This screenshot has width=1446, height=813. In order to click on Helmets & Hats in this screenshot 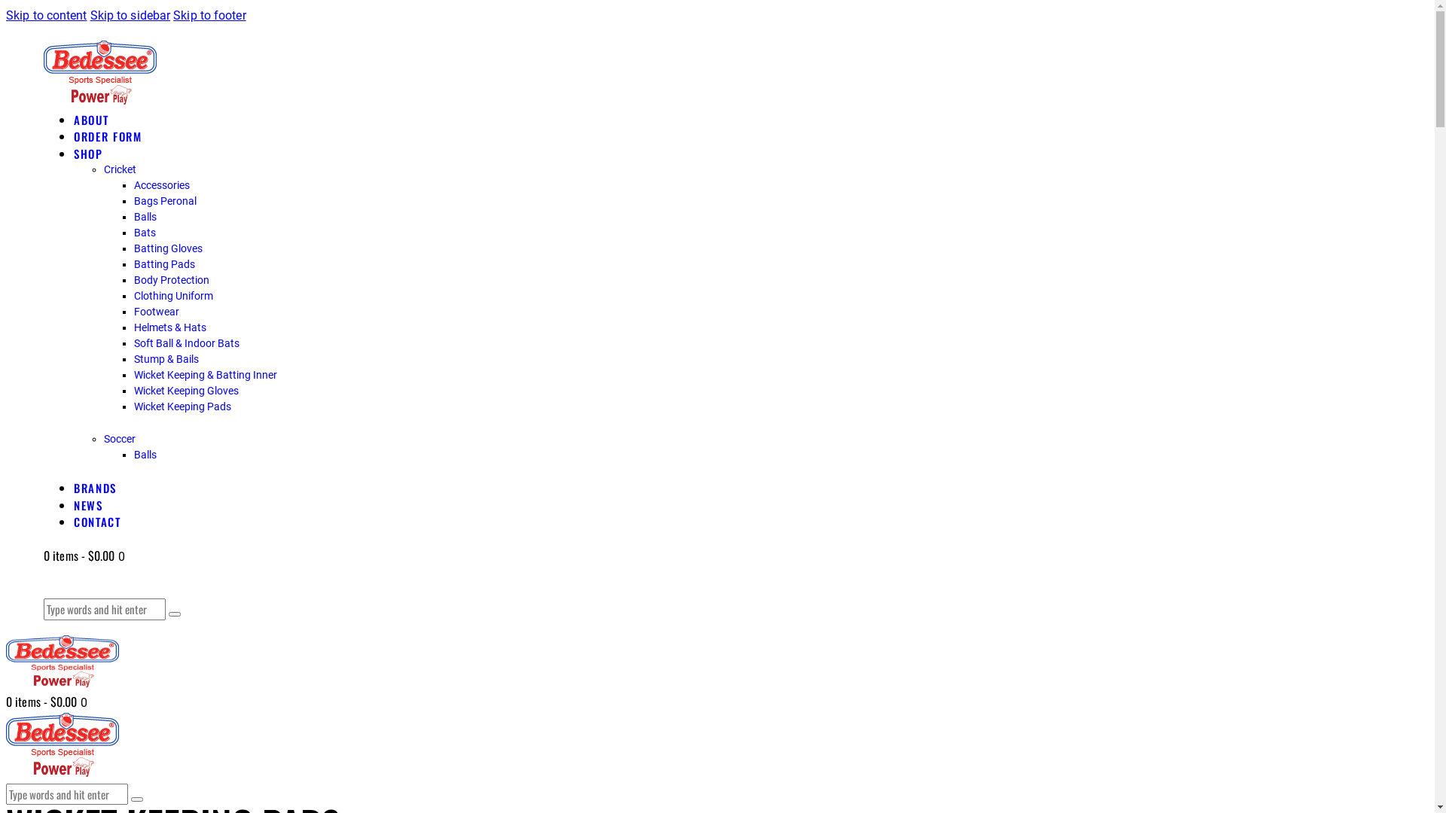, I will do `click(170, 327)`.